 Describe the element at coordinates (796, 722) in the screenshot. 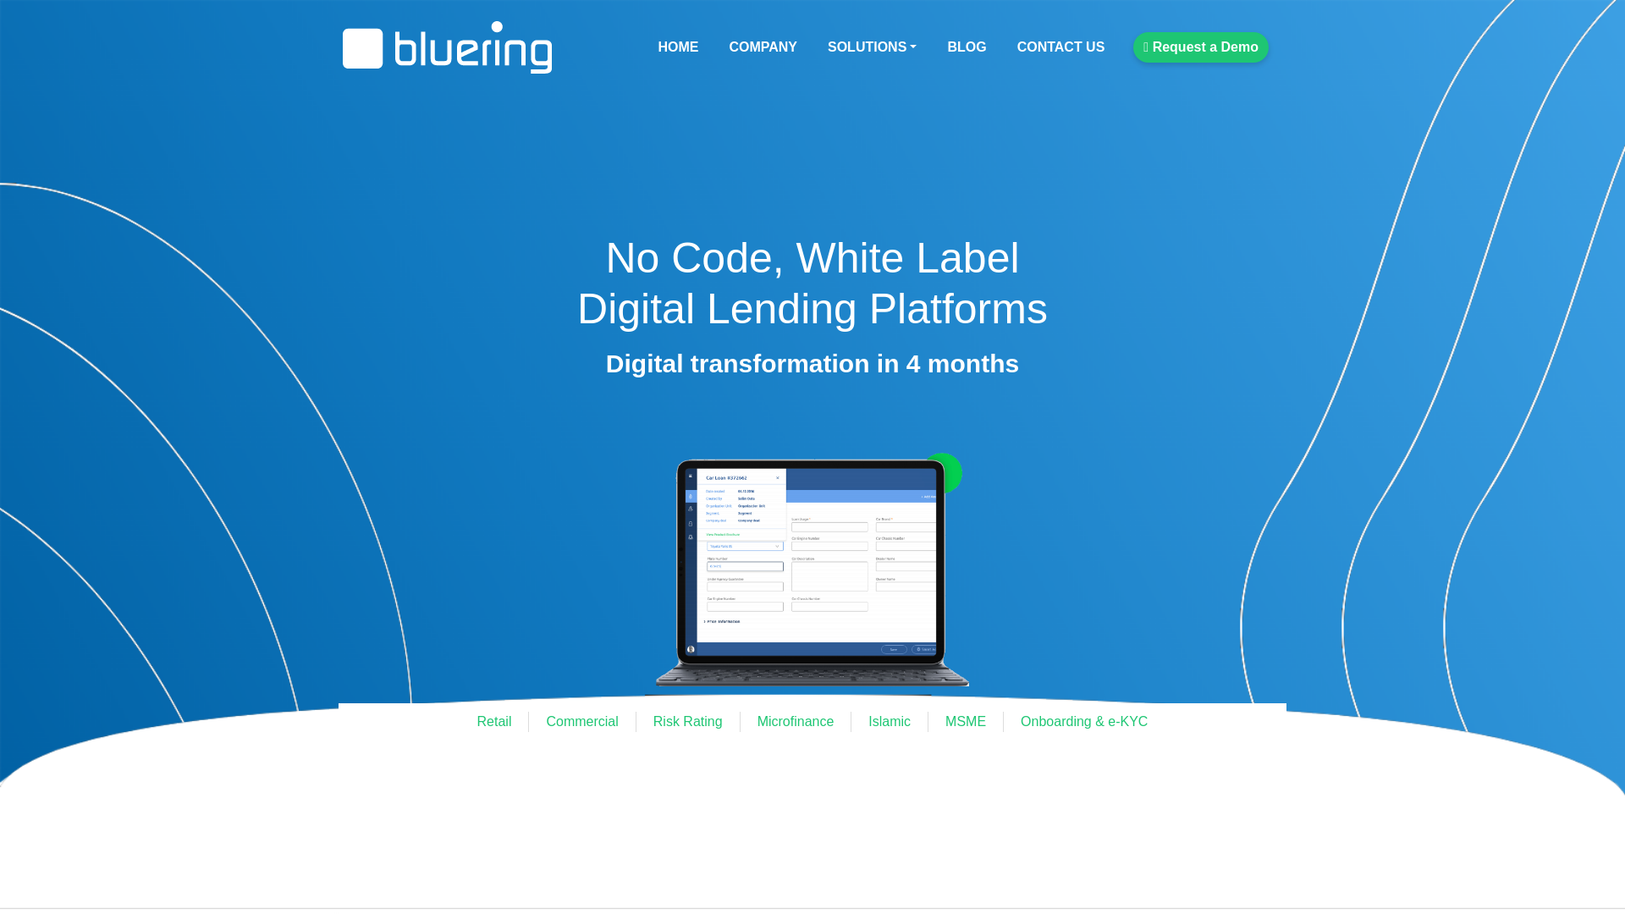

I see `Microfinance` at that location.